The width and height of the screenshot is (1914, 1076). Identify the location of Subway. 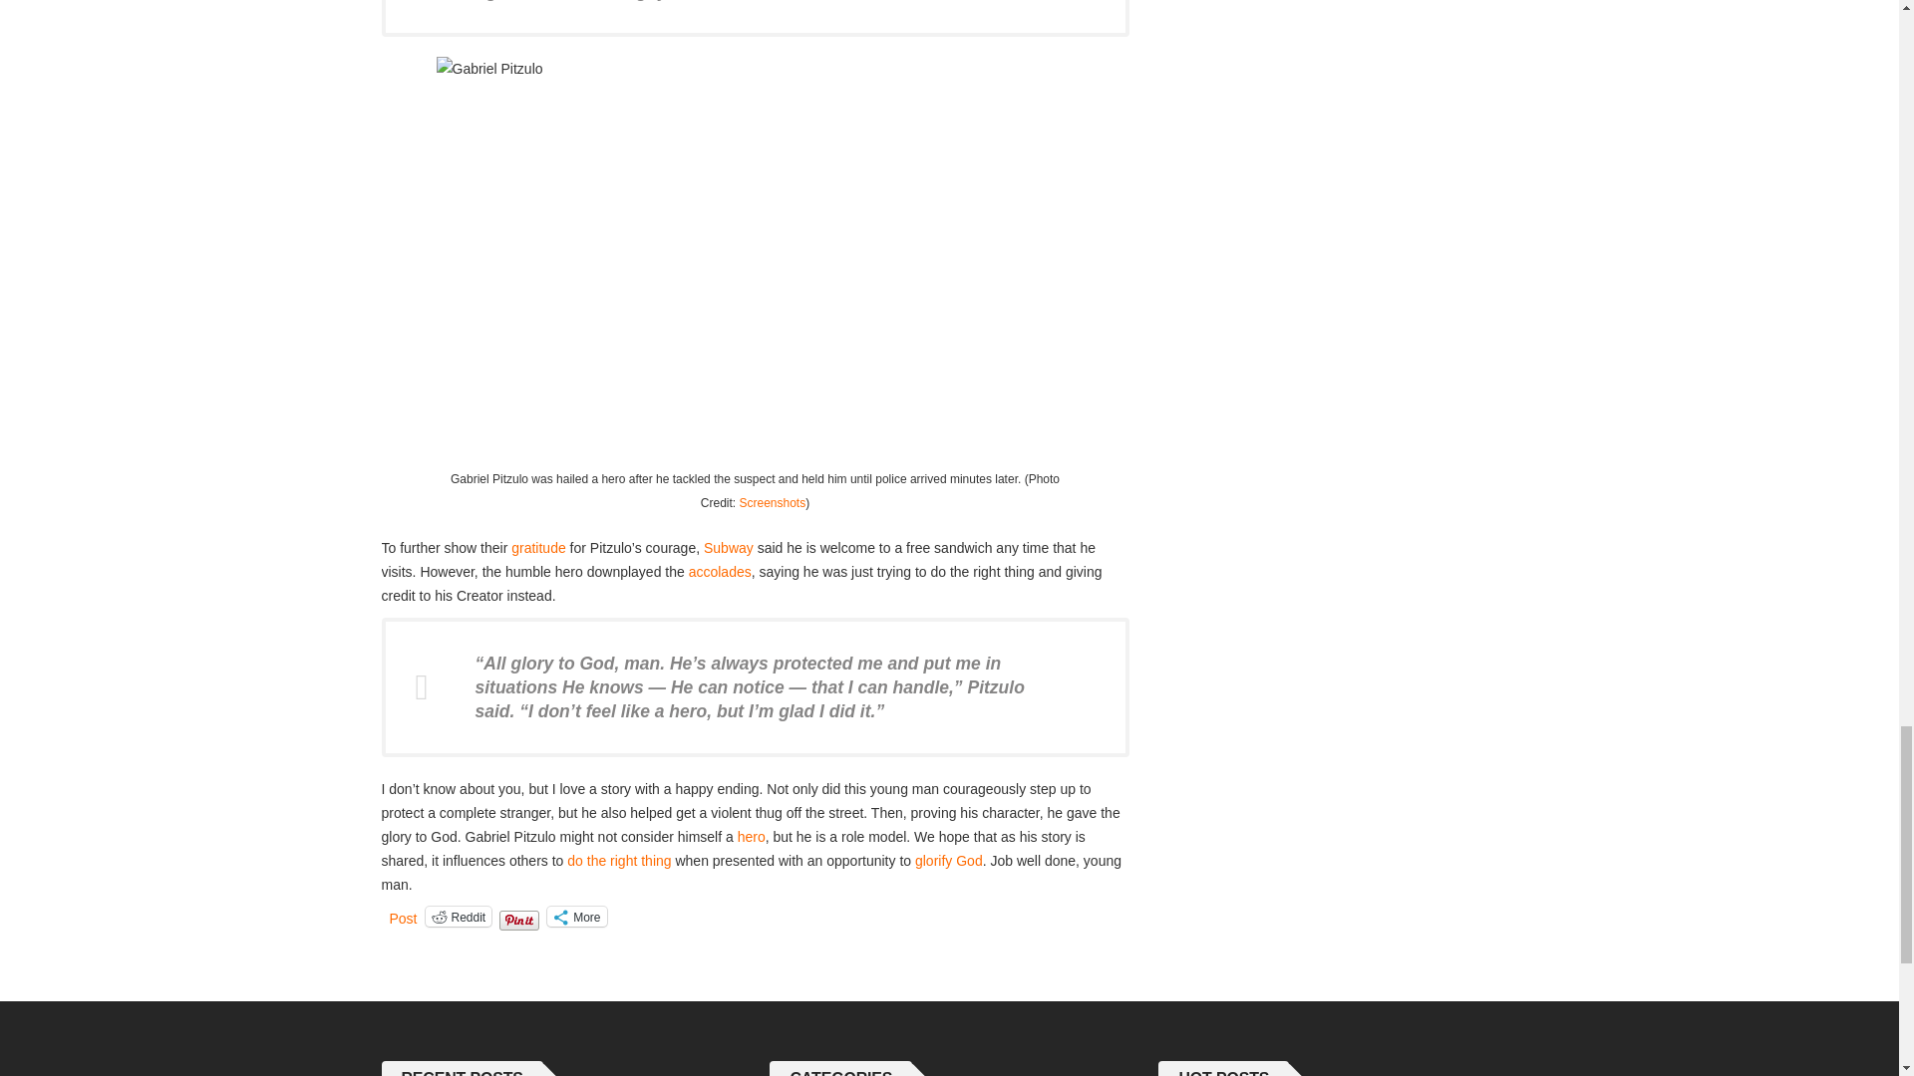
(729, 548).